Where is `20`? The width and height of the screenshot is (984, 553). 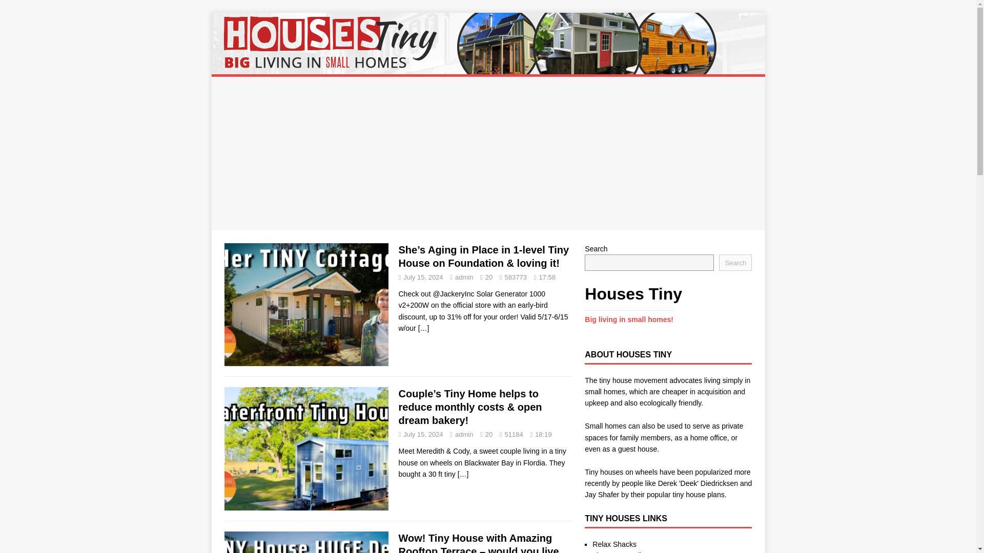 20 is located at coordinates (489, 276).